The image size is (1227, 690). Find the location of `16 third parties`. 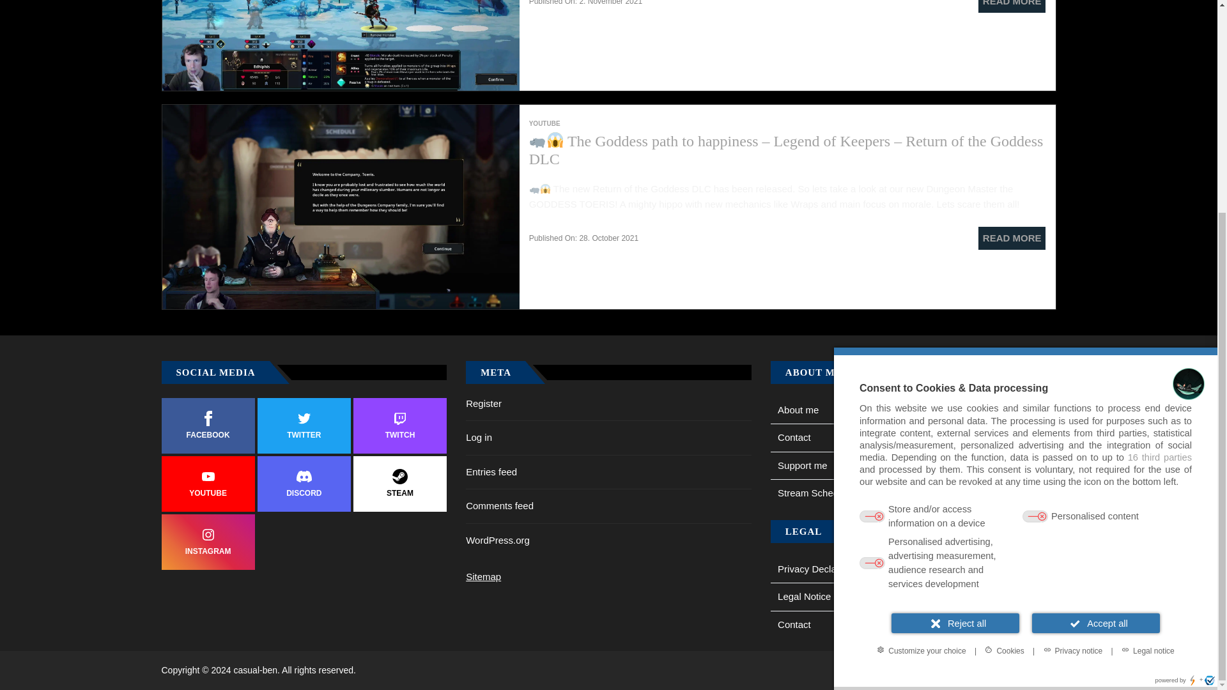

16 third parties is located at coordinates (1159, 157).